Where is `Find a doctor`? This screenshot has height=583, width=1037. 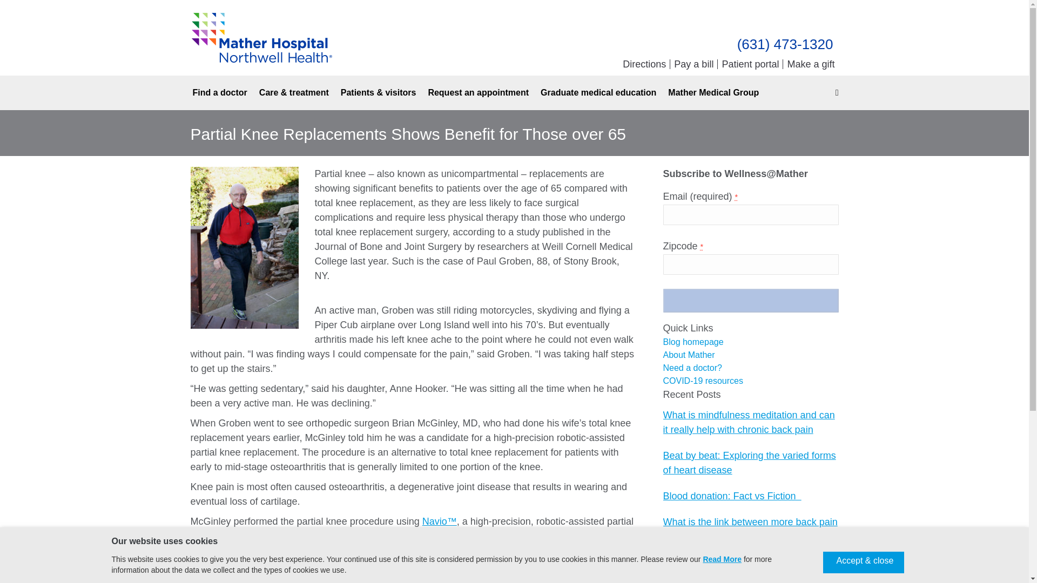 Find a doctor is located at coordinates (219, 92).